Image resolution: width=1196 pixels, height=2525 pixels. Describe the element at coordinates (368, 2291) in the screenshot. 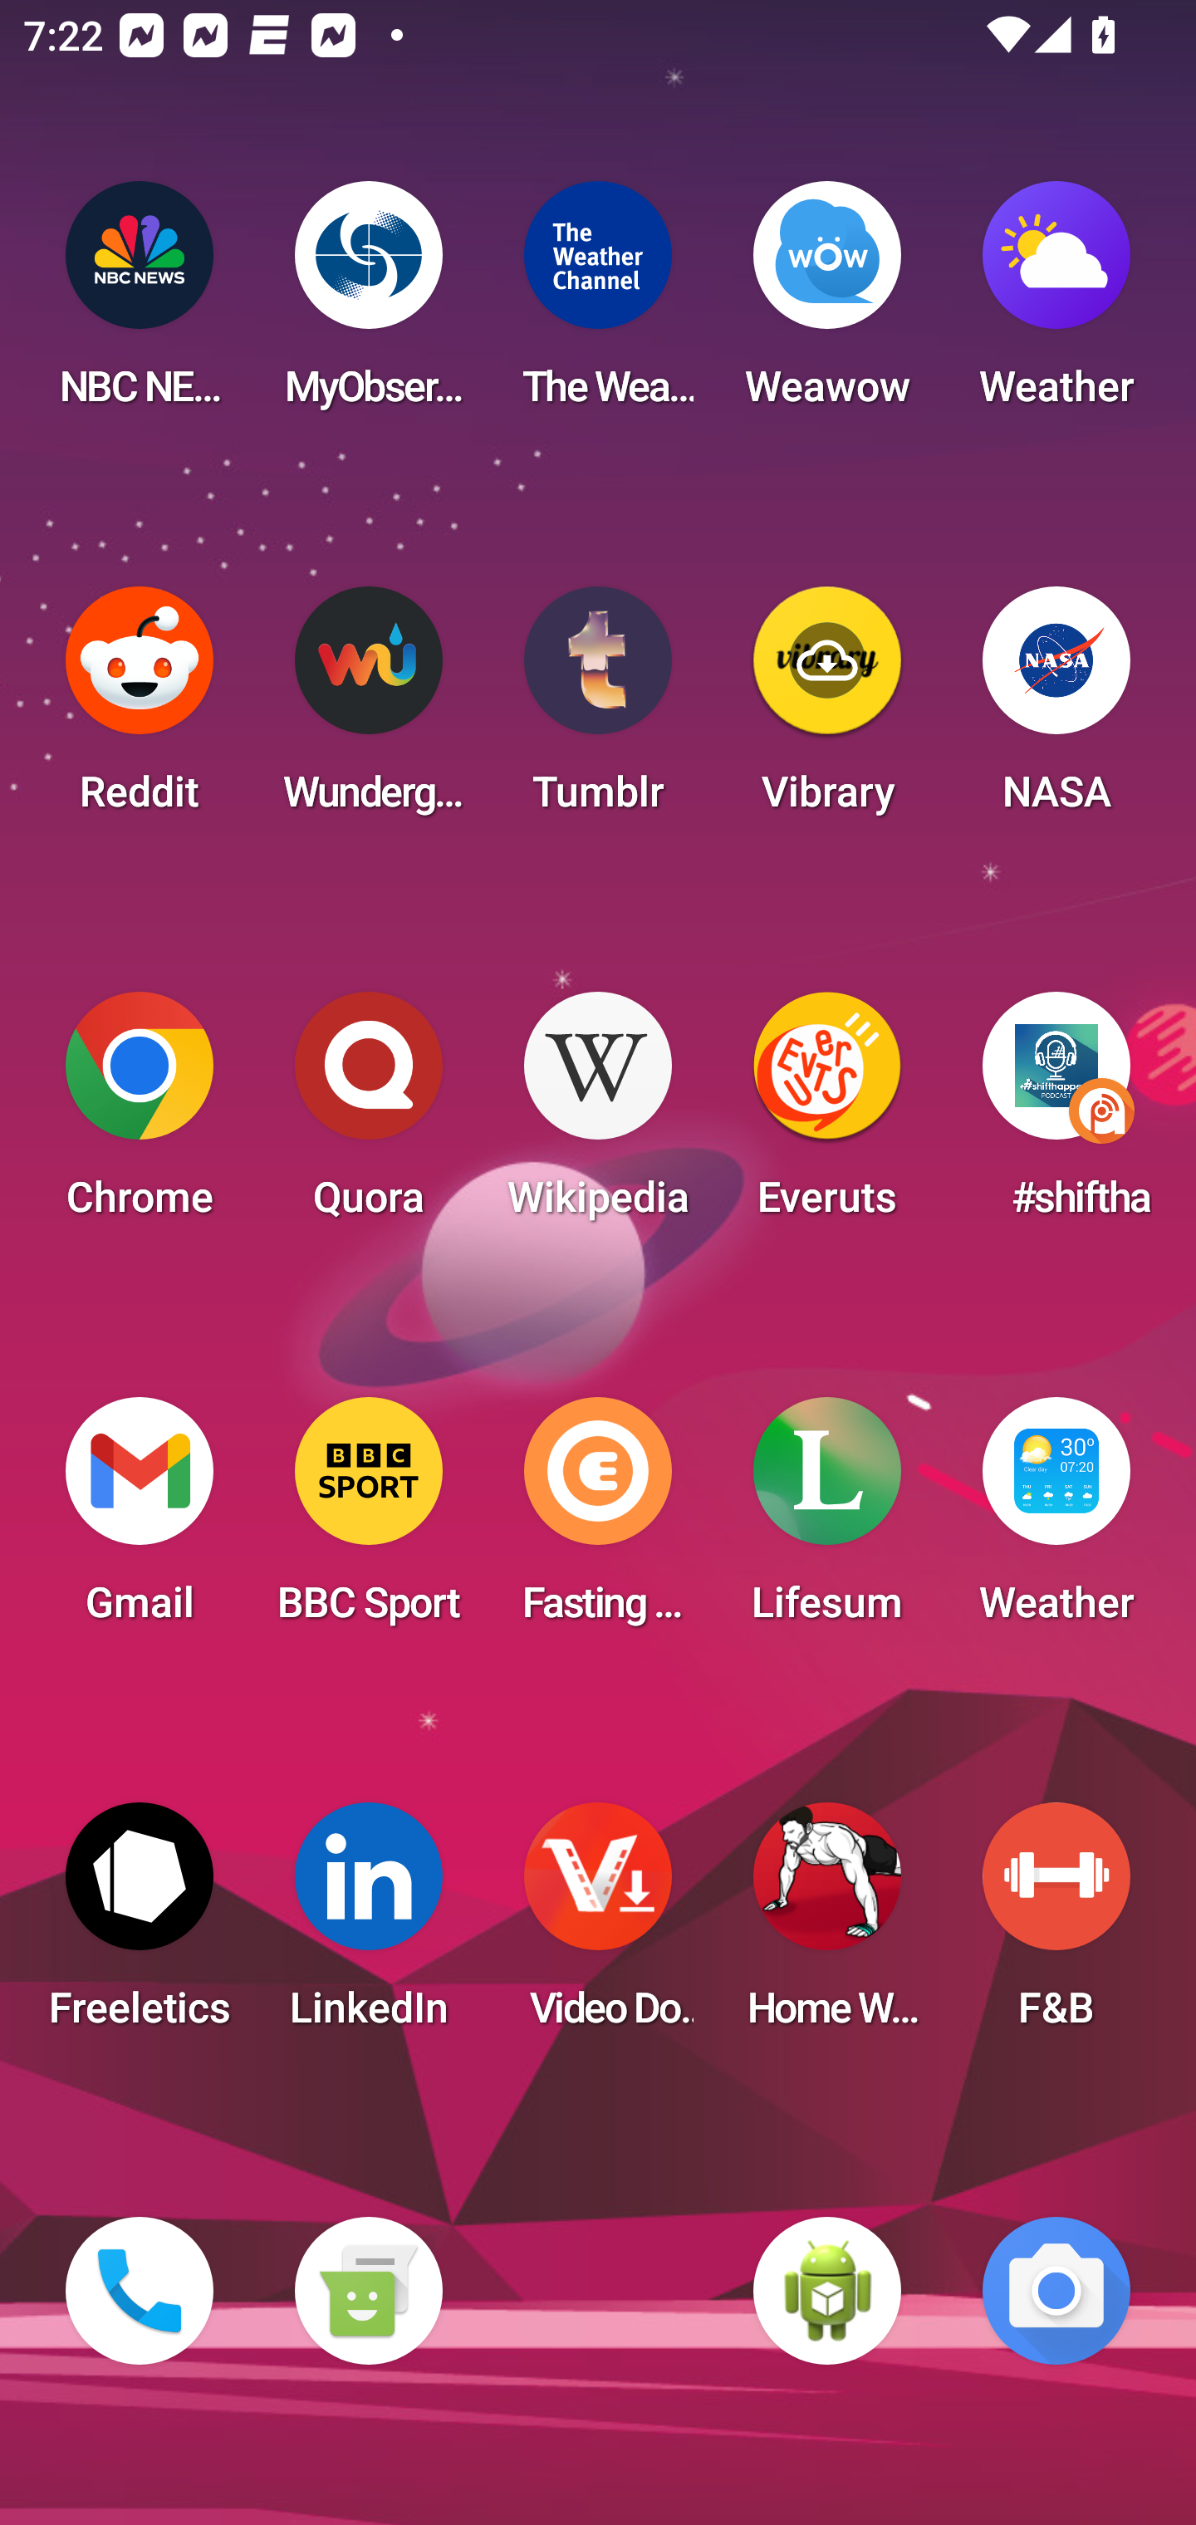

I see `Messaging` at that location.